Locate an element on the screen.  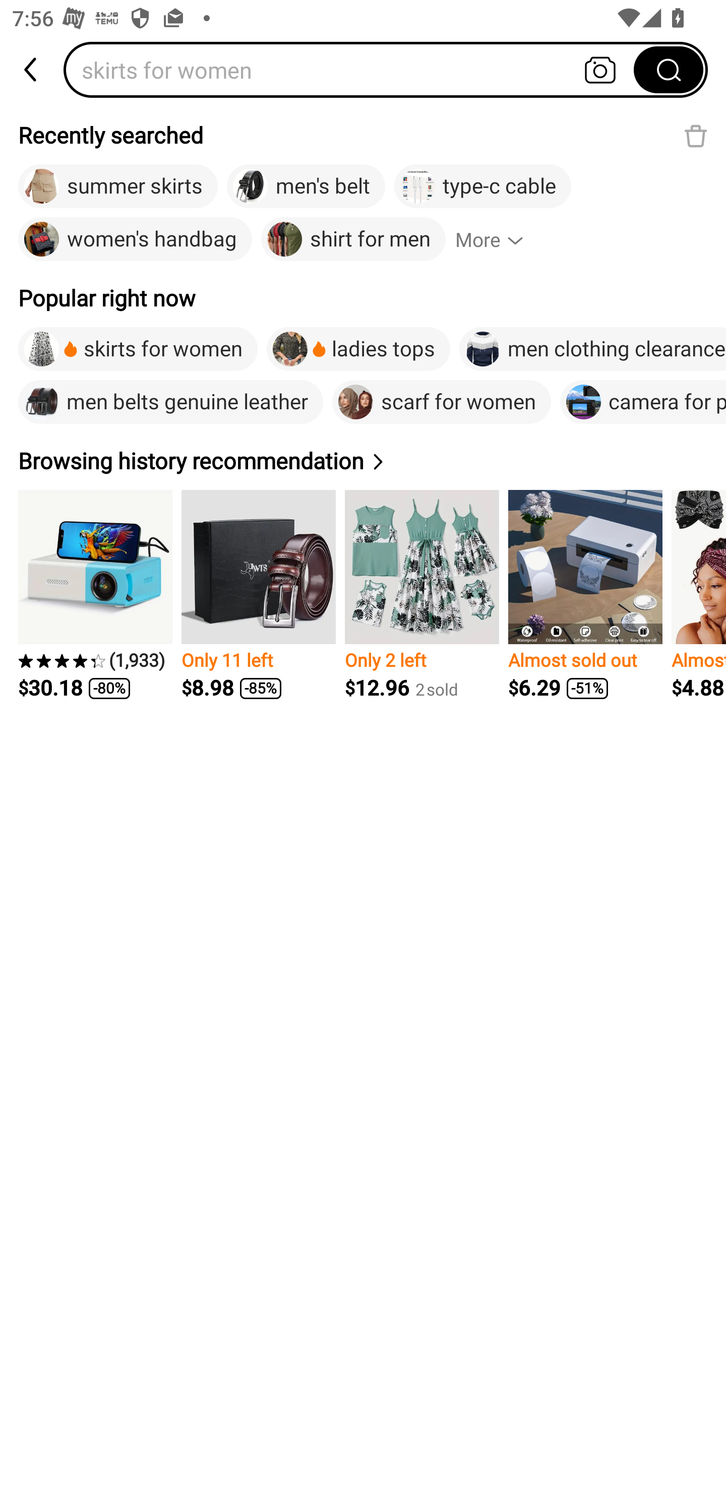
Only 2 left $12.96 2￼sold is located at coordinates (422, 595).